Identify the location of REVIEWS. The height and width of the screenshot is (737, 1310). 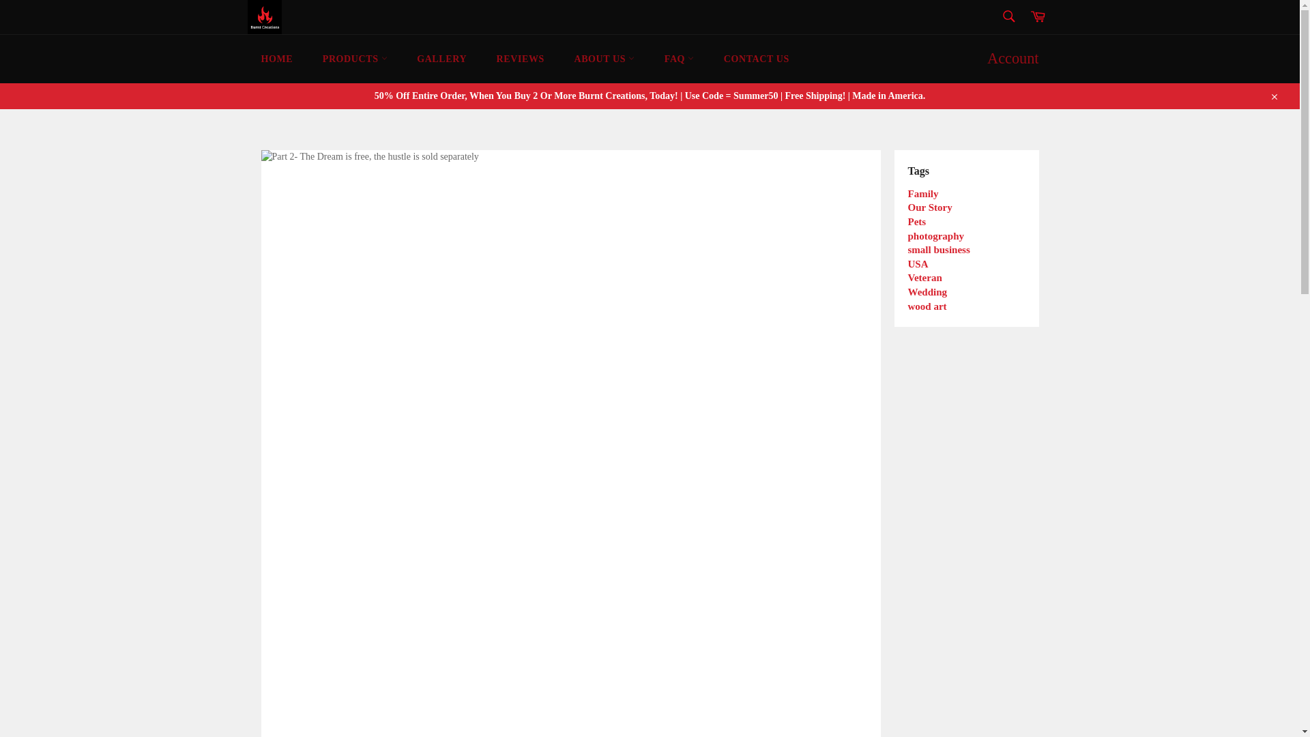
(520, 59).